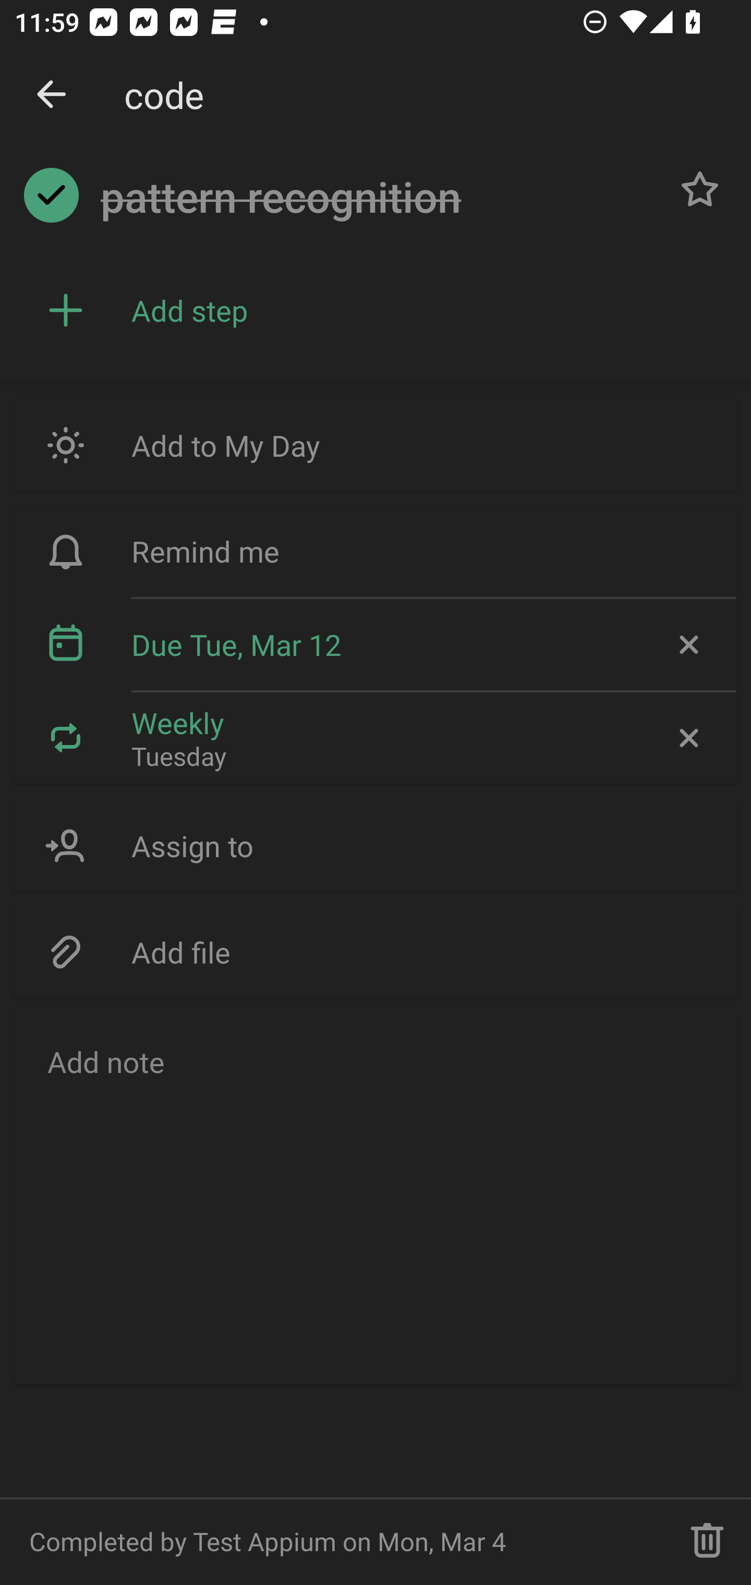 Image resolution: width=751 pixels, height=1585 pixels. What do you see at coordinates (687, 737) in the screenshot?
I see `Remove recurrence` at bounding box center [687, 737].